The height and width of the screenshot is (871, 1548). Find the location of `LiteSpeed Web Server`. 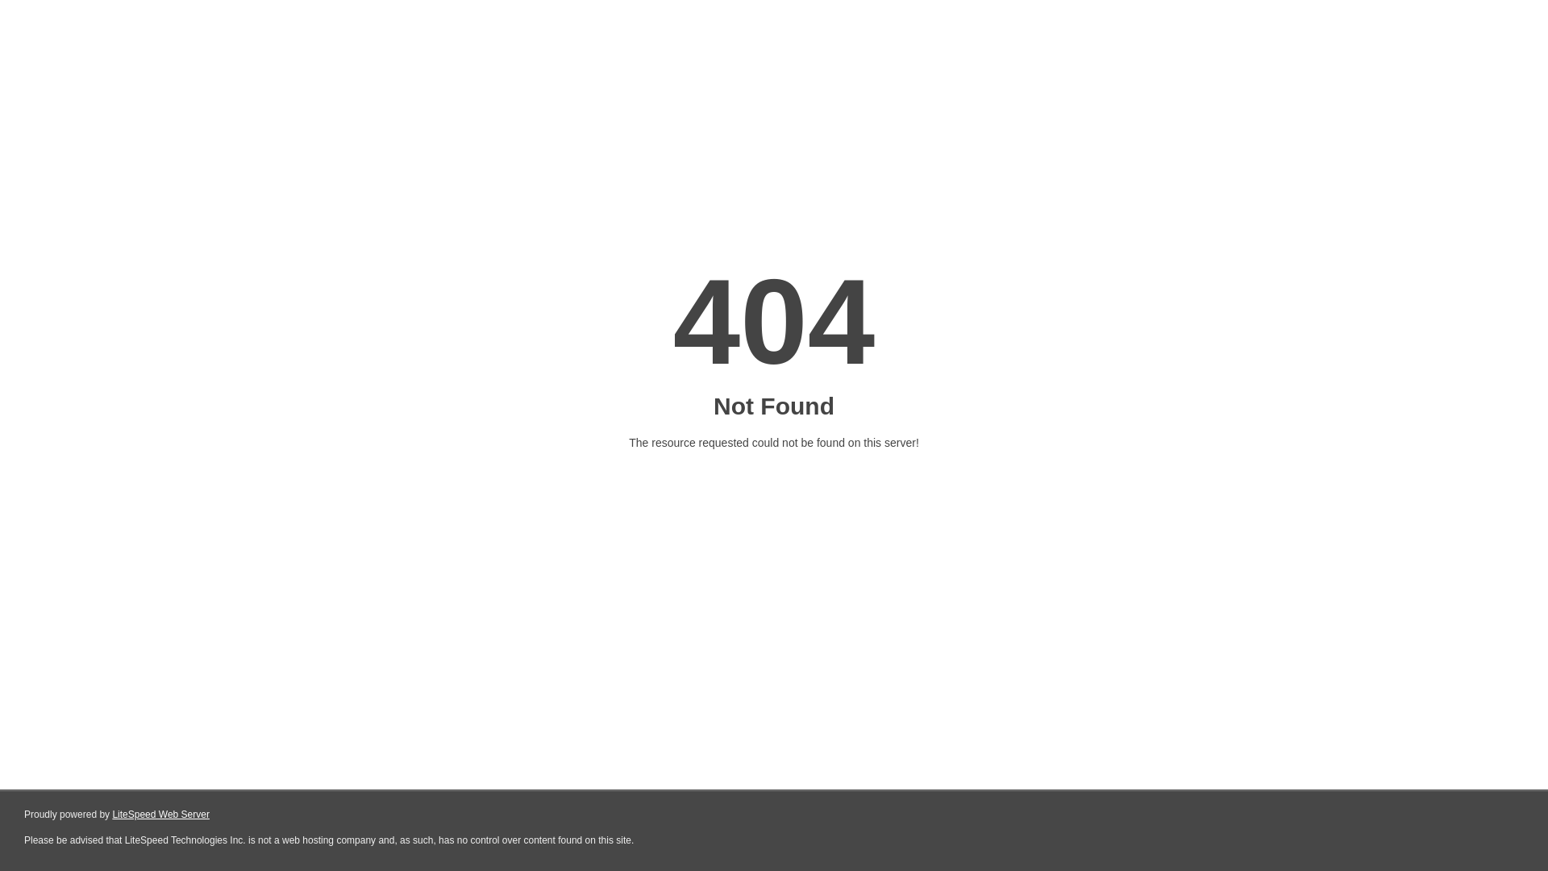

LiteSpeed Web Server is located at coordinates (161, 815).